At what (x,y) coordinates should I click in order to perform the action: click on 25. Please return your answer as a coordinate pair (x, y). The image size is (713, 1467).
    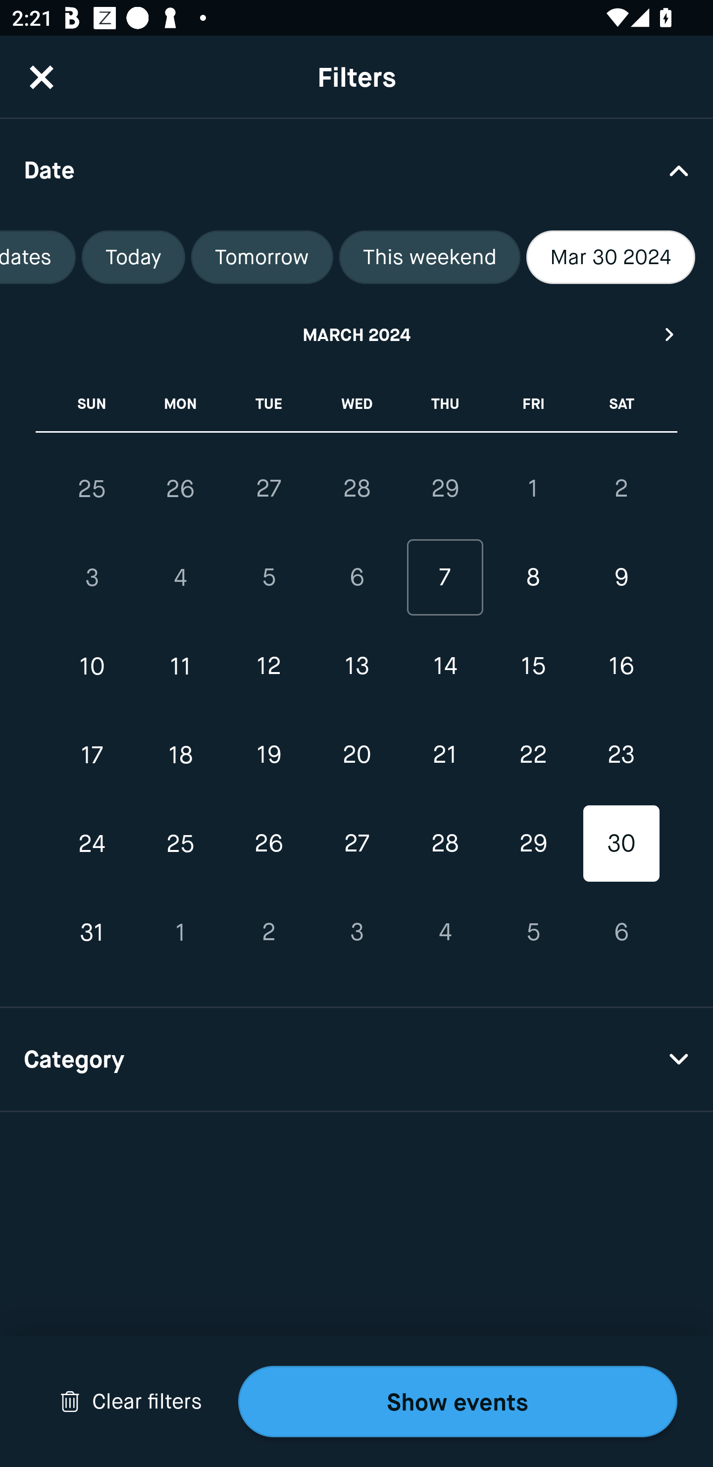
    Looking at the image, I should click on (92, 489).